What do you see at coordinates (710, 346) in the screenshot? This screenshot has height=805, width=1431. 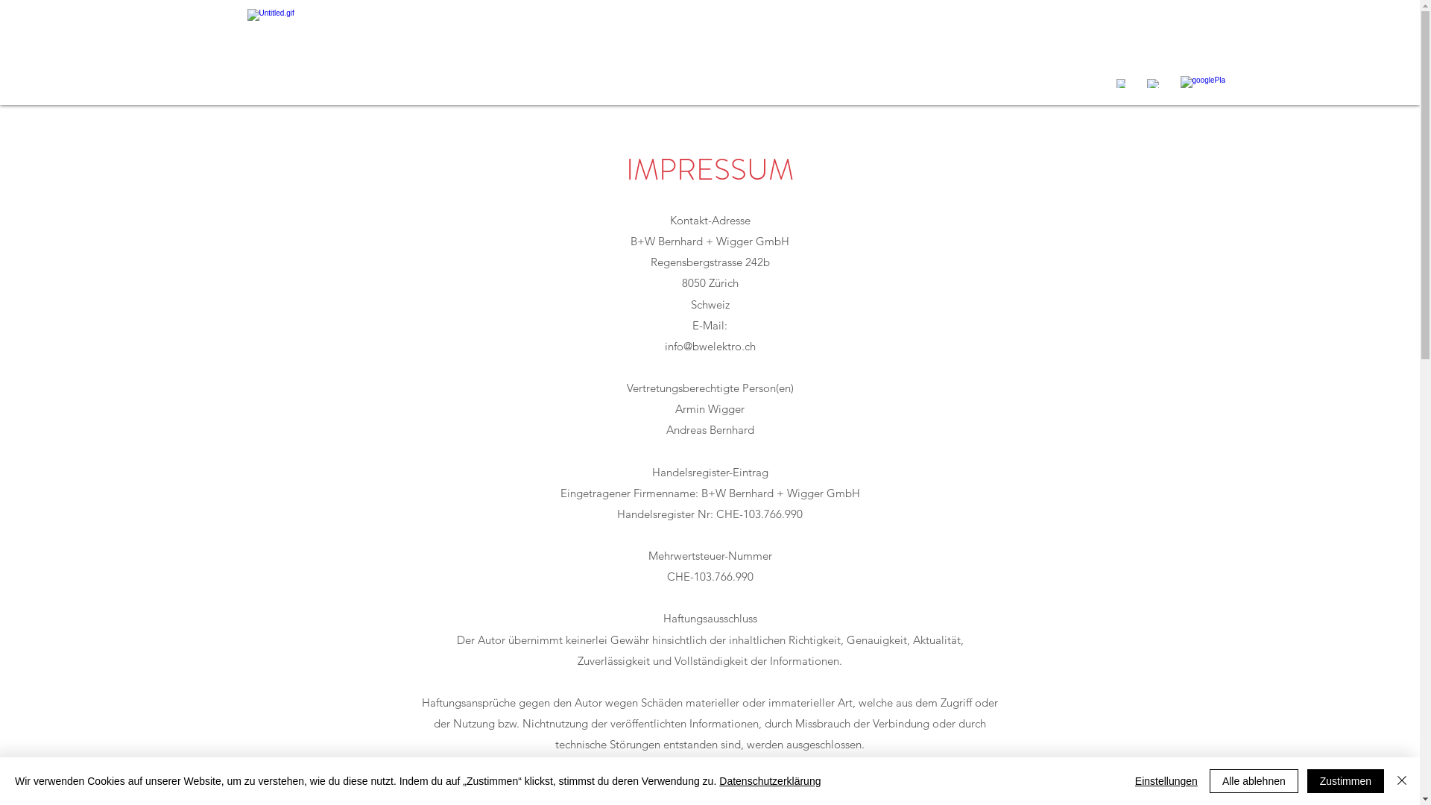 I see `info@bwelektro.ch` at bounding box center [710, 346].